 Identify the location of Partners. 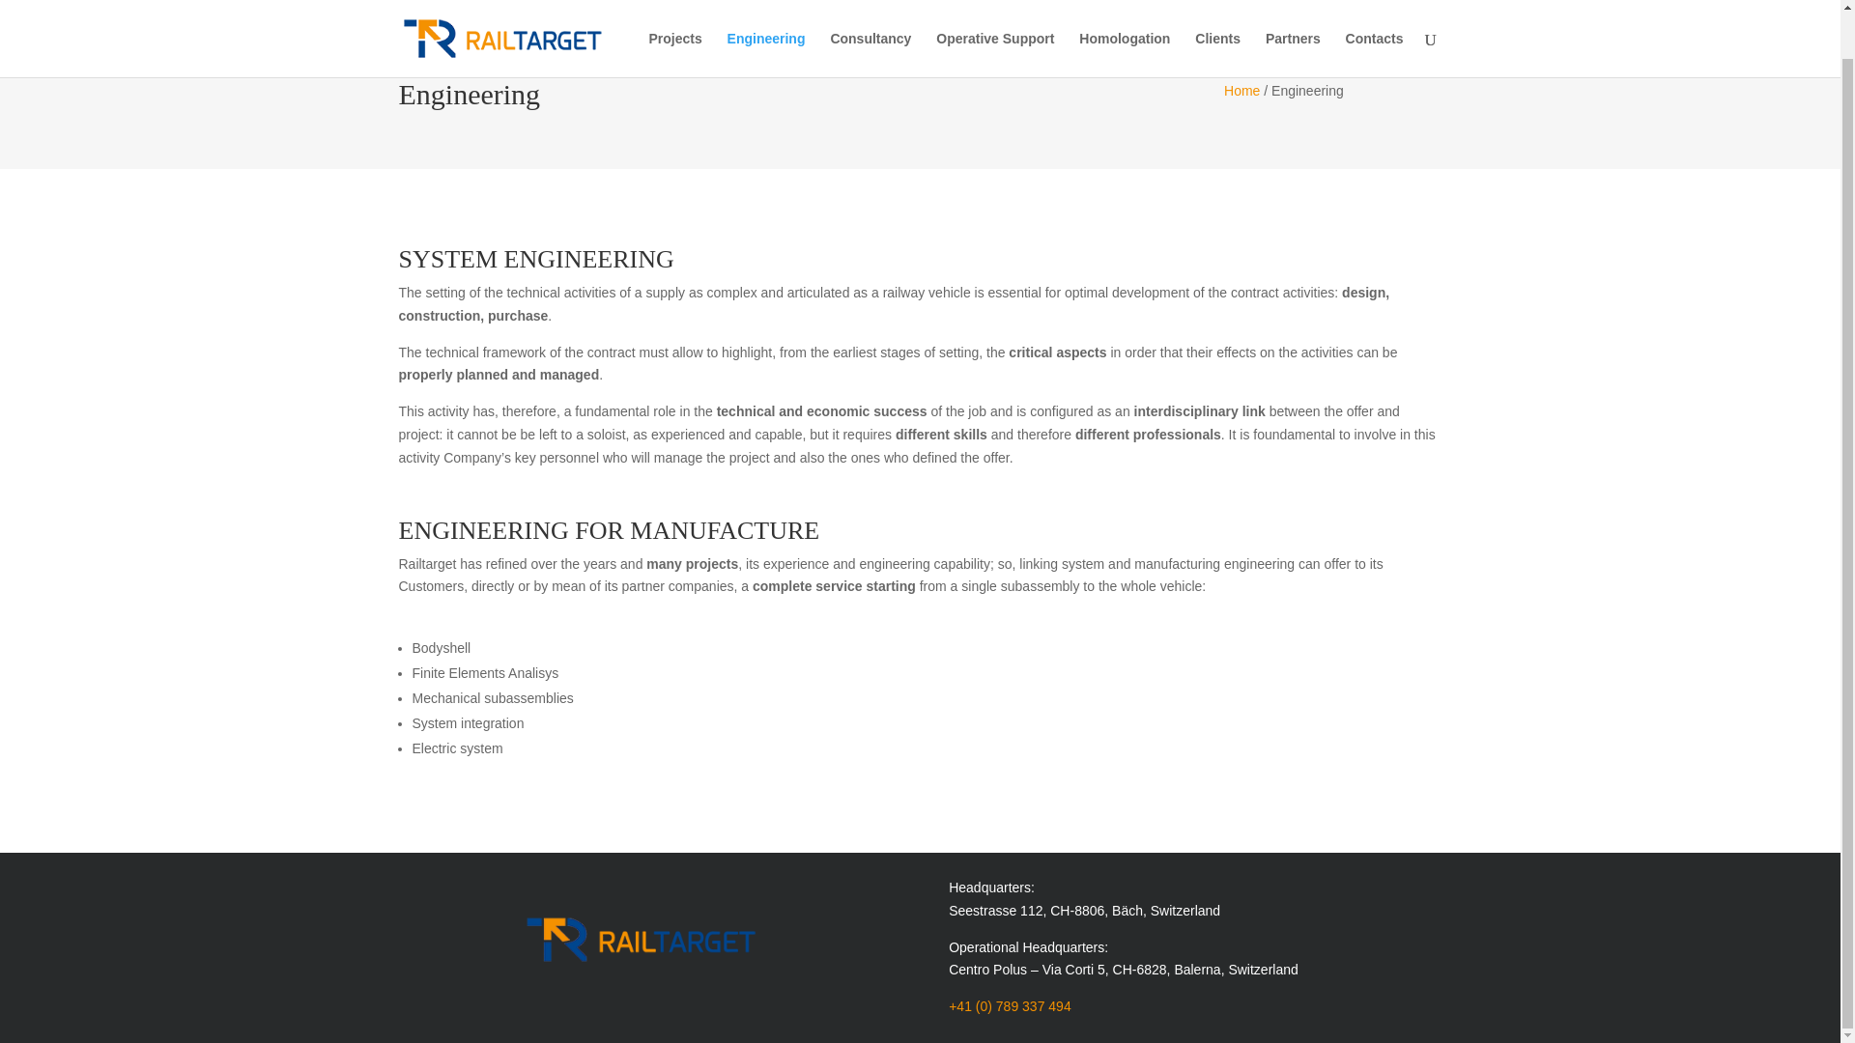
(1293, 15).